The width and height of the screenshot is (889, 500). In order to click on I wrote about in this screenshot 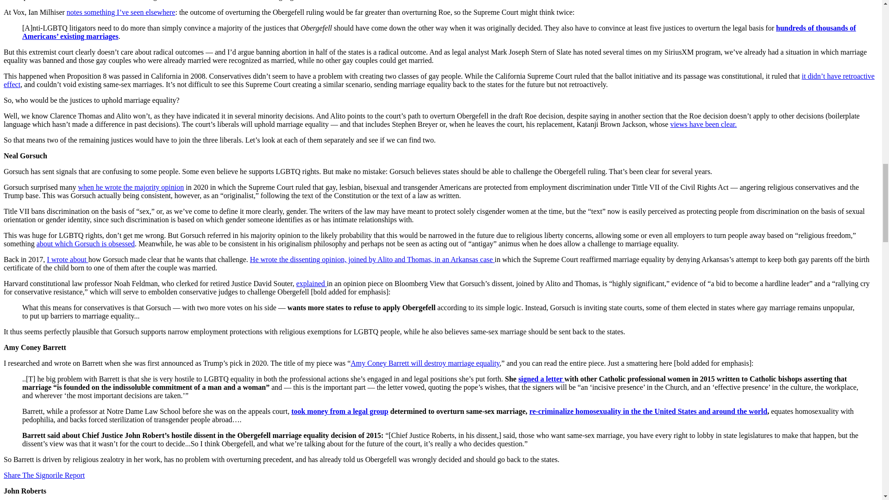, I will do `click(68, 259)`.